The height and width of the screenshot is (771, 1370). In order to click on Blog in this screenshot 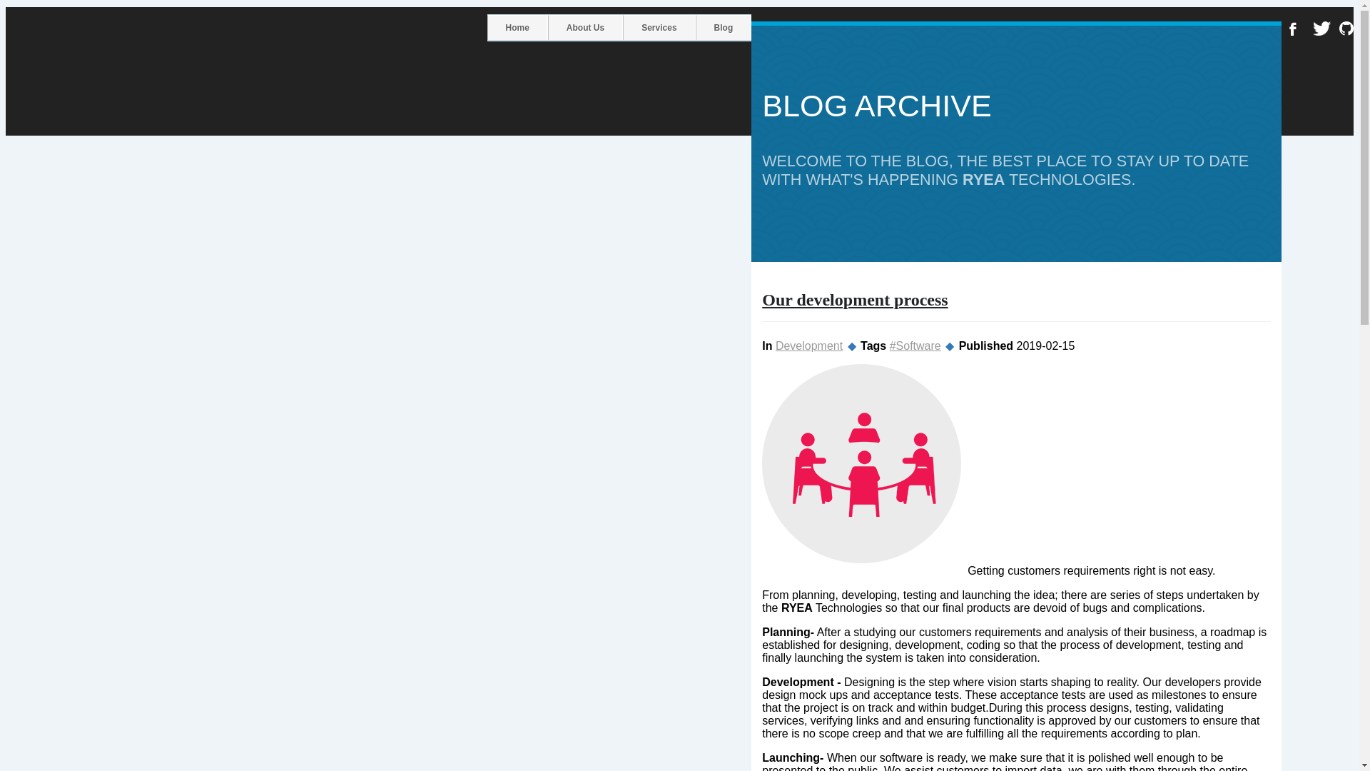, I will do `click(724, 27)`.